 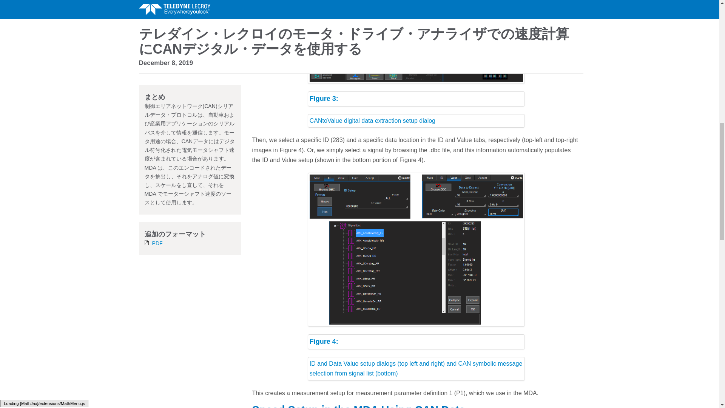 What do you see at coordinates (416, 342) in the screenshot?
I see `Figure 4:` at bounding box center [416, 342].